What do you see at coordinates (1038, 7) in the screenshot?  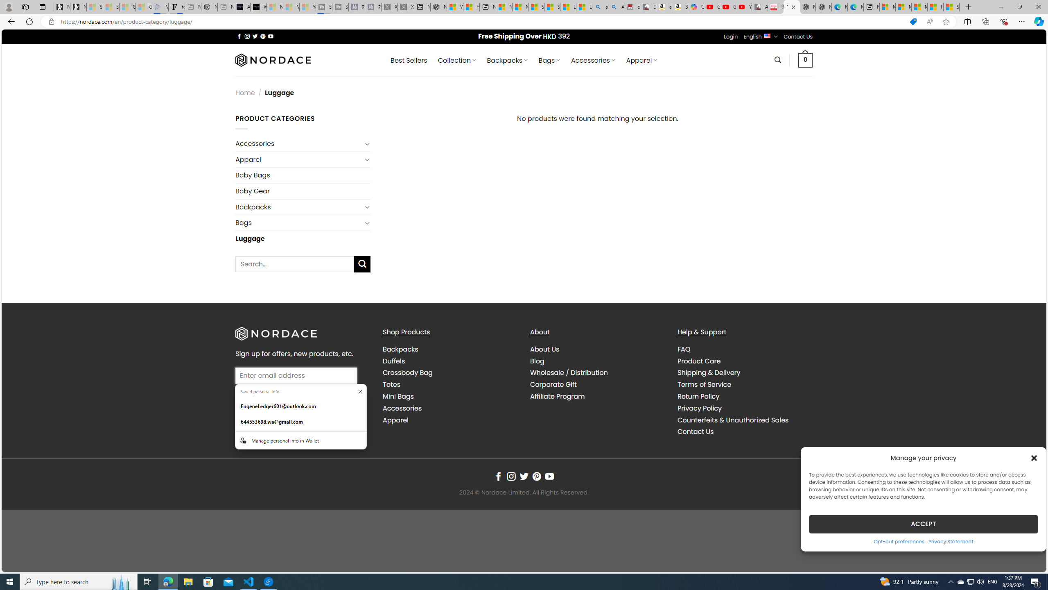 I see `Close` at bounding box center [1038, 7].